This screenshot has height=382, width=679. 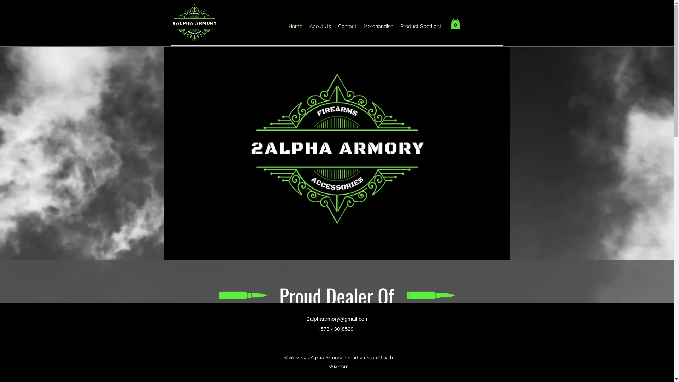 What do you see at coordinates (337, 319) in the screenshot?
I see `2alphaarmory@gmail.com` at bounding box center [337, 319].